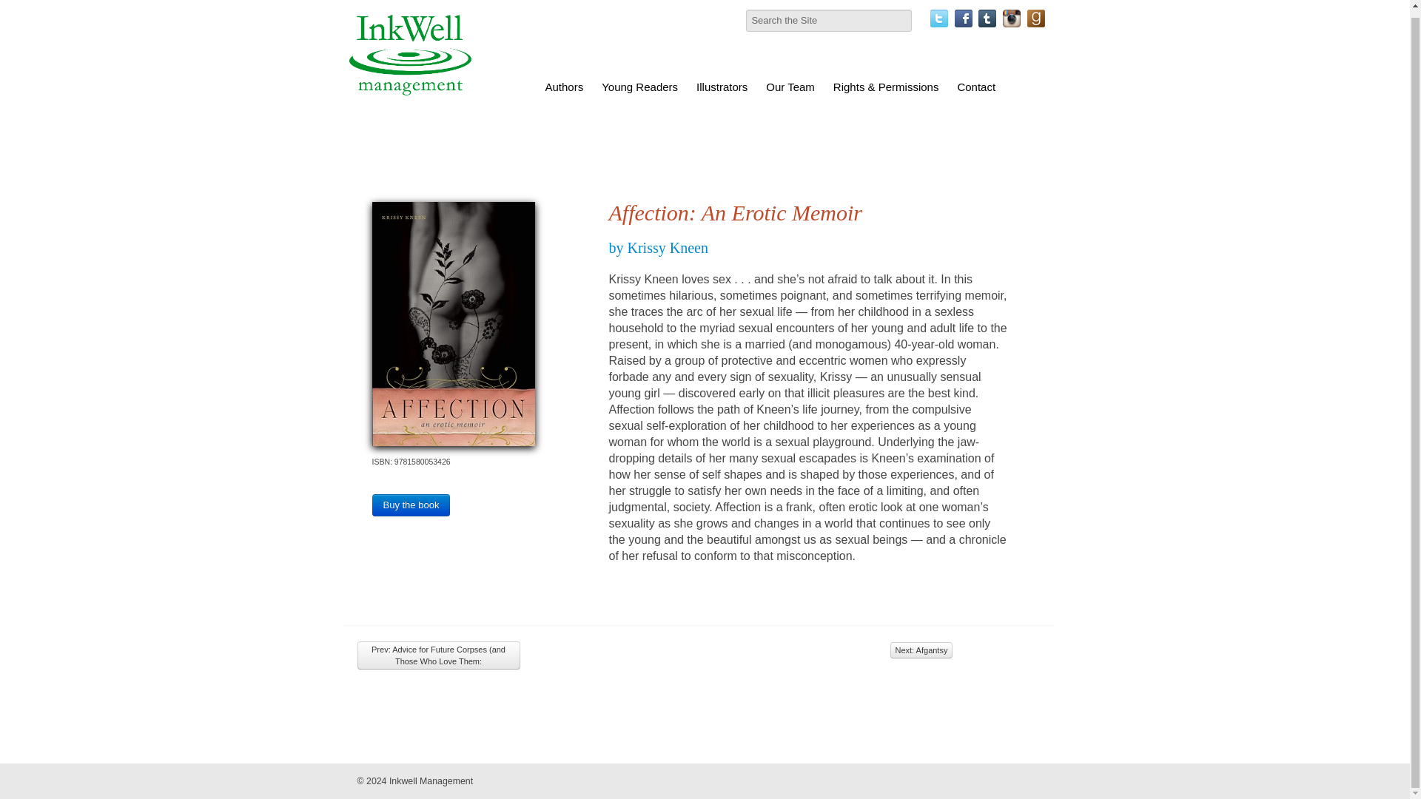 Image resolution: width=1421 pixels, height=799 pixels. I want to click on Search the Site, so click(829, 13).